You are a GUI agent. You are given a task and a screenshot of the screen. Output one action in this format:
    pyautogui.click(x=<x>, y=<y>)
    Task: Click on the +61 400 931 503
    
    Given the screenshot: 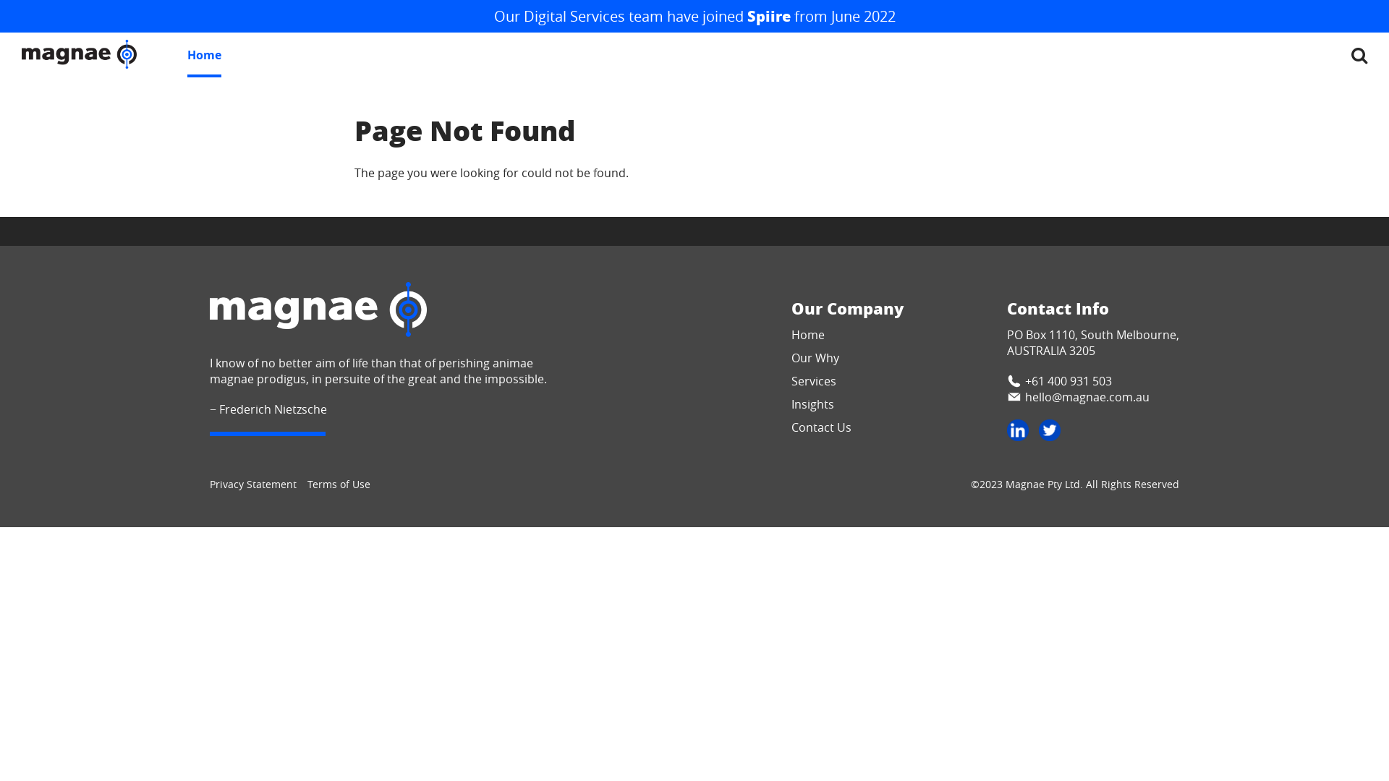 What is the action you would take?
    pyautogui.click(x=1093, y=381)
    